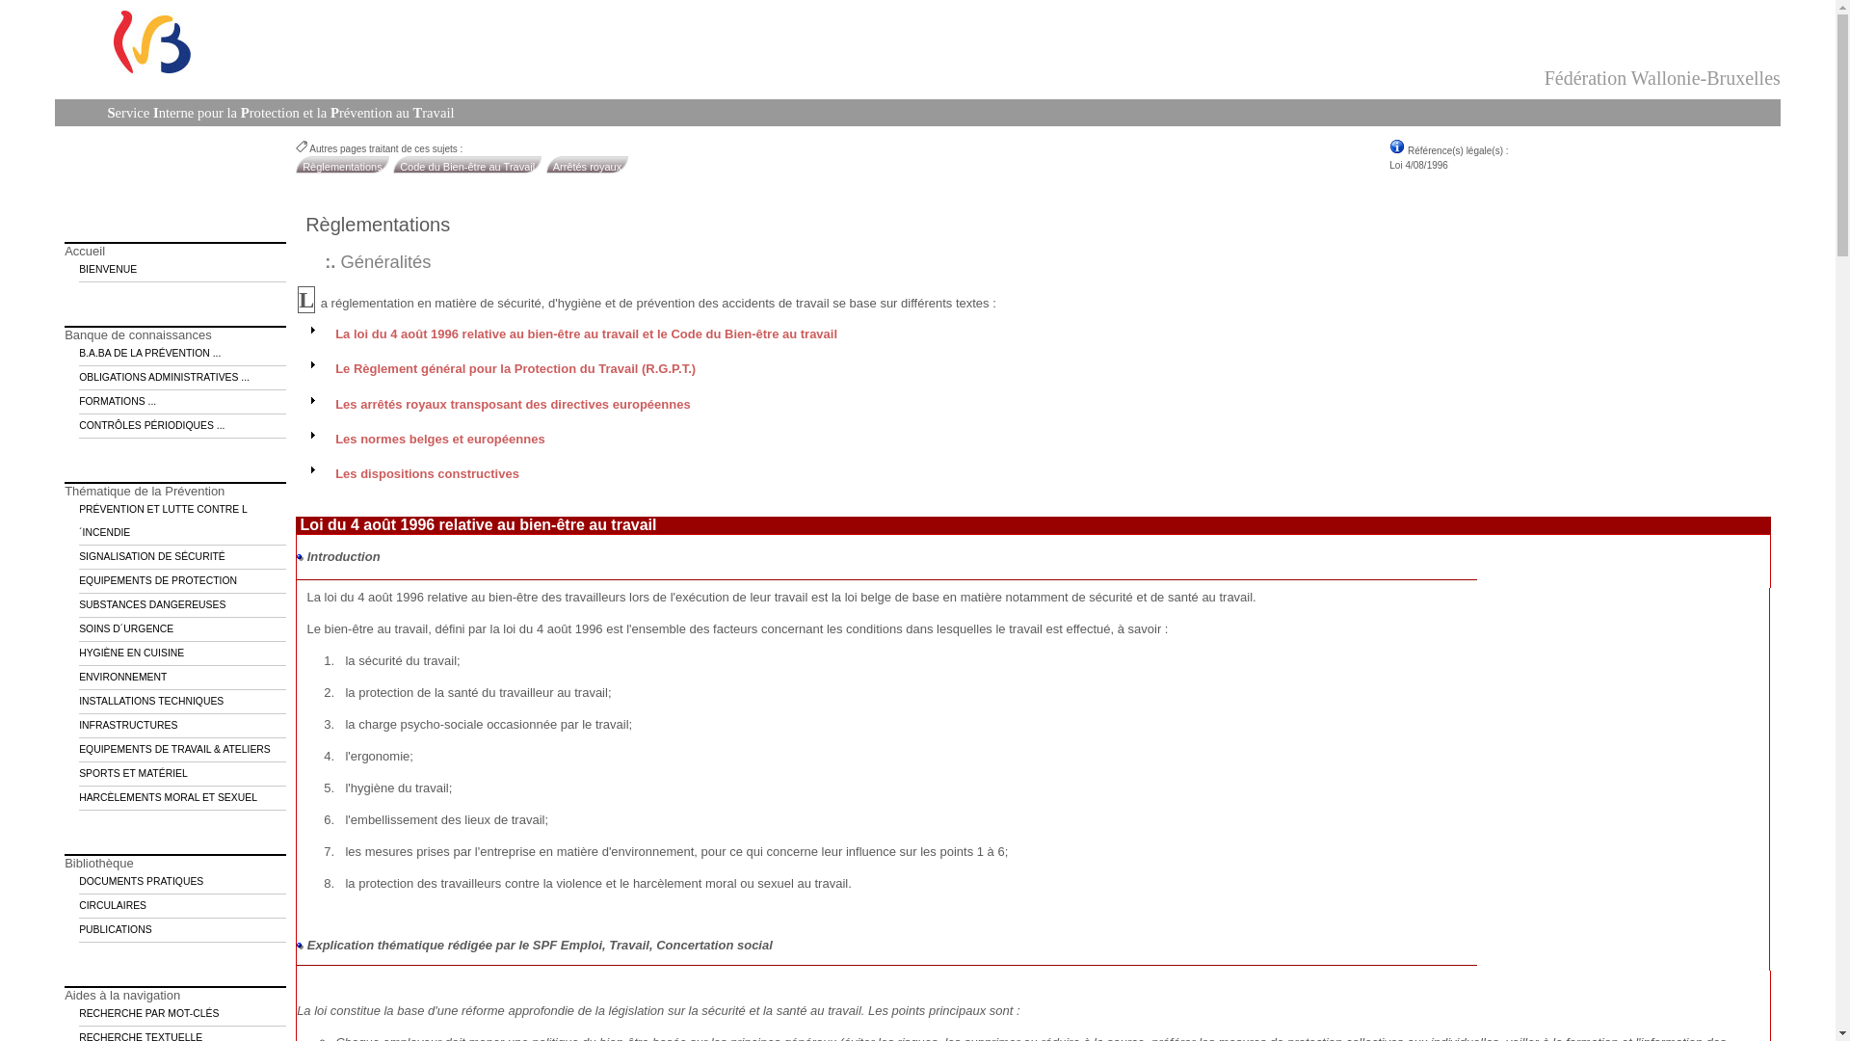  I want to click on CIRCULAIRES, so click(183, 906).